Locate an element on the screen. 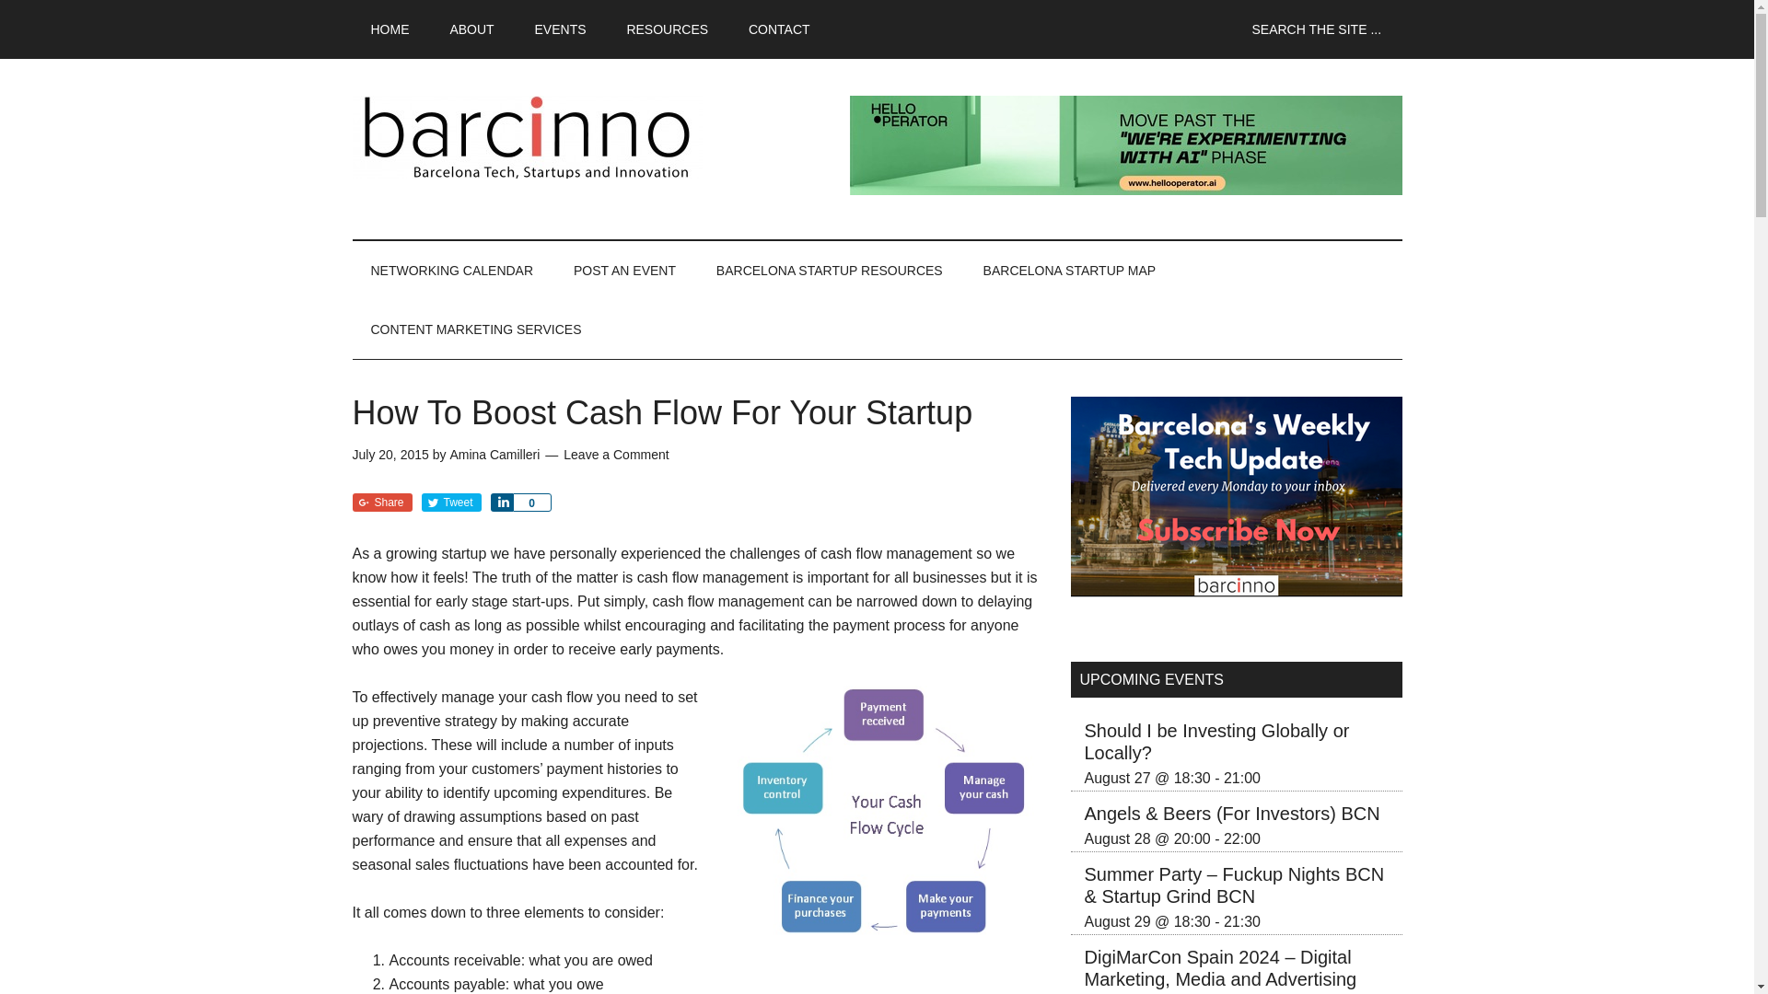 The image size is (1768, 994). Leave a Comment is located at coordinates (615, 455).